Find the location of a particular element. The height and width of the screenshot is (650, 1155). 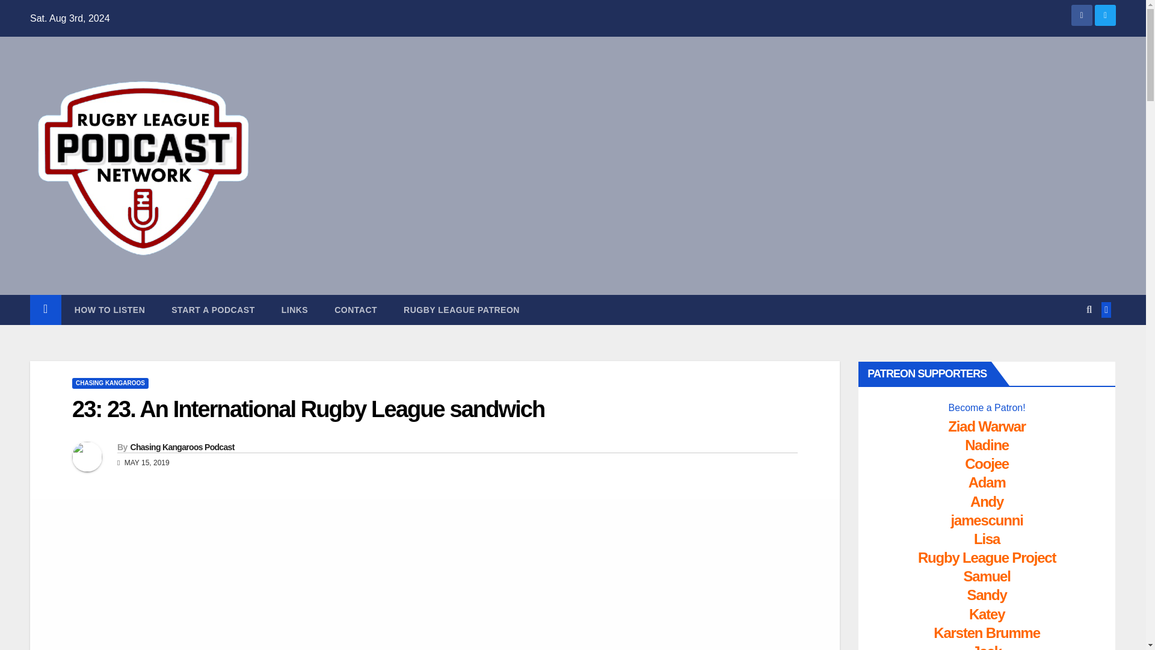

START A PODCAST is located at coordinates (213, 310).